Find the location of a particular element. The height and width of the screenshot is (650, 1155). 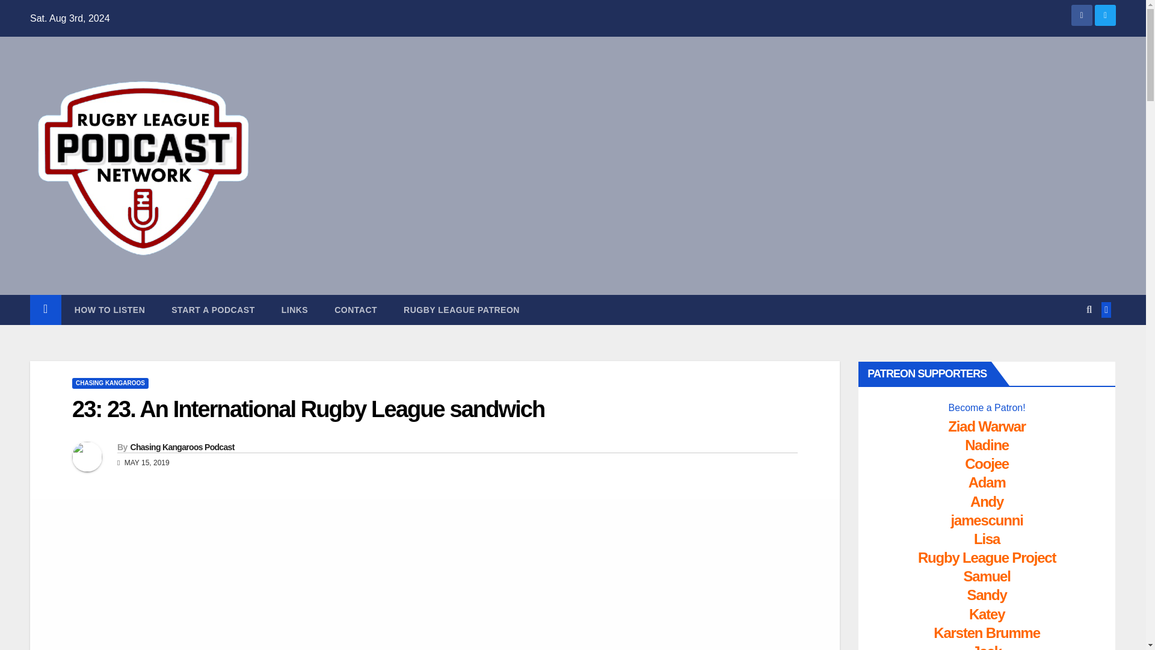

START A PODCAST is located at coordinates (213, 310).